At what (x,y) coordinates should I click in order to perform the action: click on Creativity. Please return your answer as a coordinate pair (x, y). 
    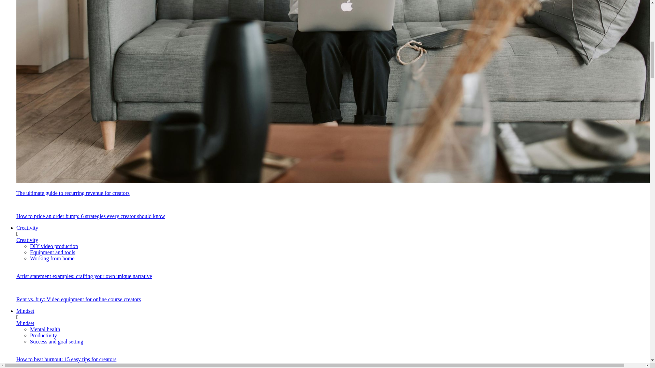
    Looking at the image, I should click on (27, 228).